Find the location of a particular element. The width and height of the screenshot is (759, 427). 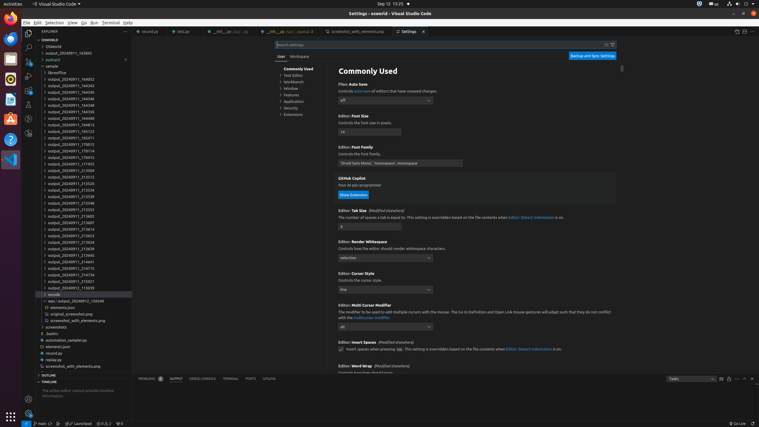

Warnings: 2 is located at coordinates (104, 424).